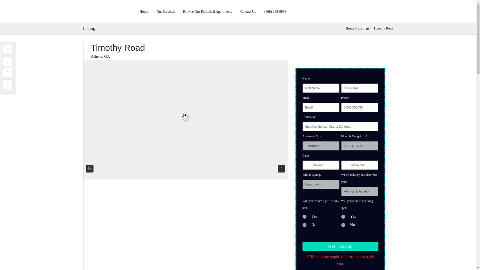  Describe the element at coordinates (343, 216) in the screenshot. I see `YES` at that location.